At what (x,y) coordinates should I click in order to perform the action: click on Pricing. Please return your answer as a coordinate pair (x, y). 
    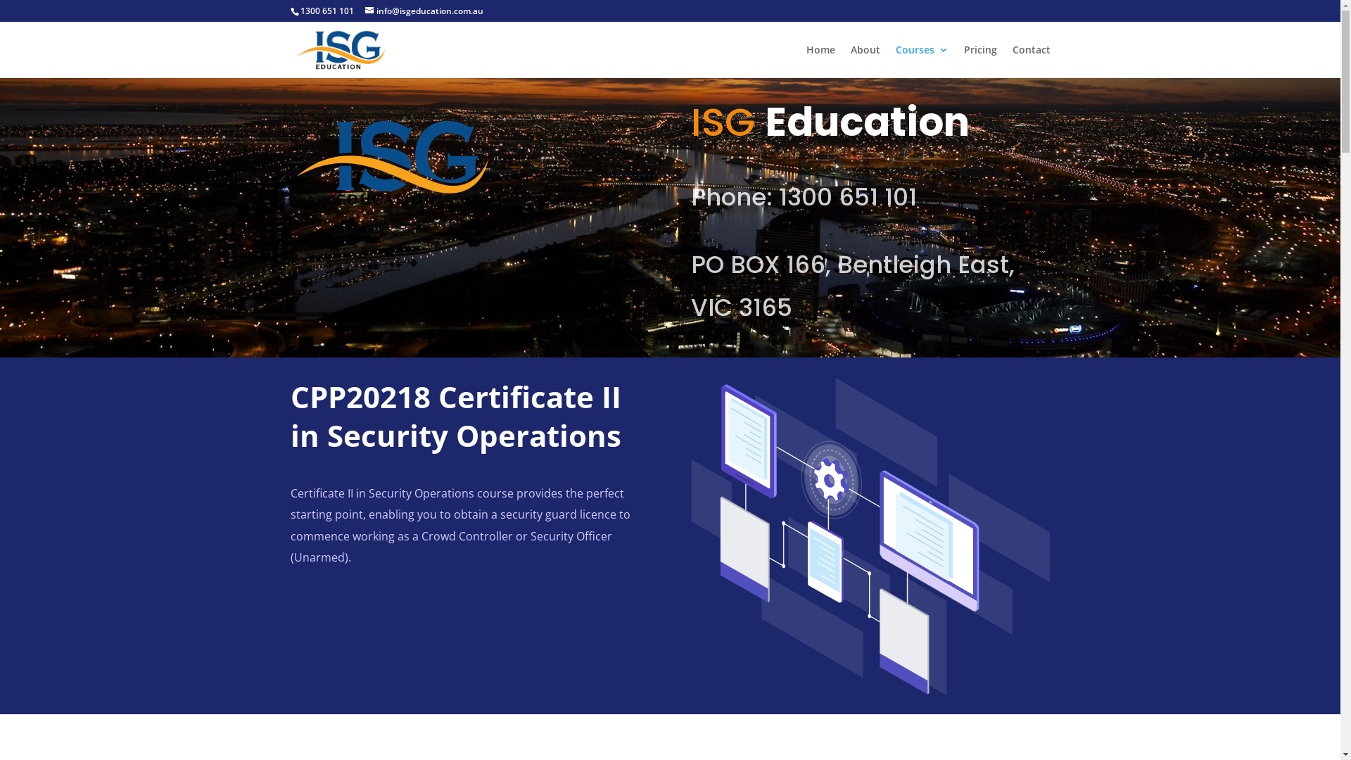
    Looking at the image, I should click on (981, 62).